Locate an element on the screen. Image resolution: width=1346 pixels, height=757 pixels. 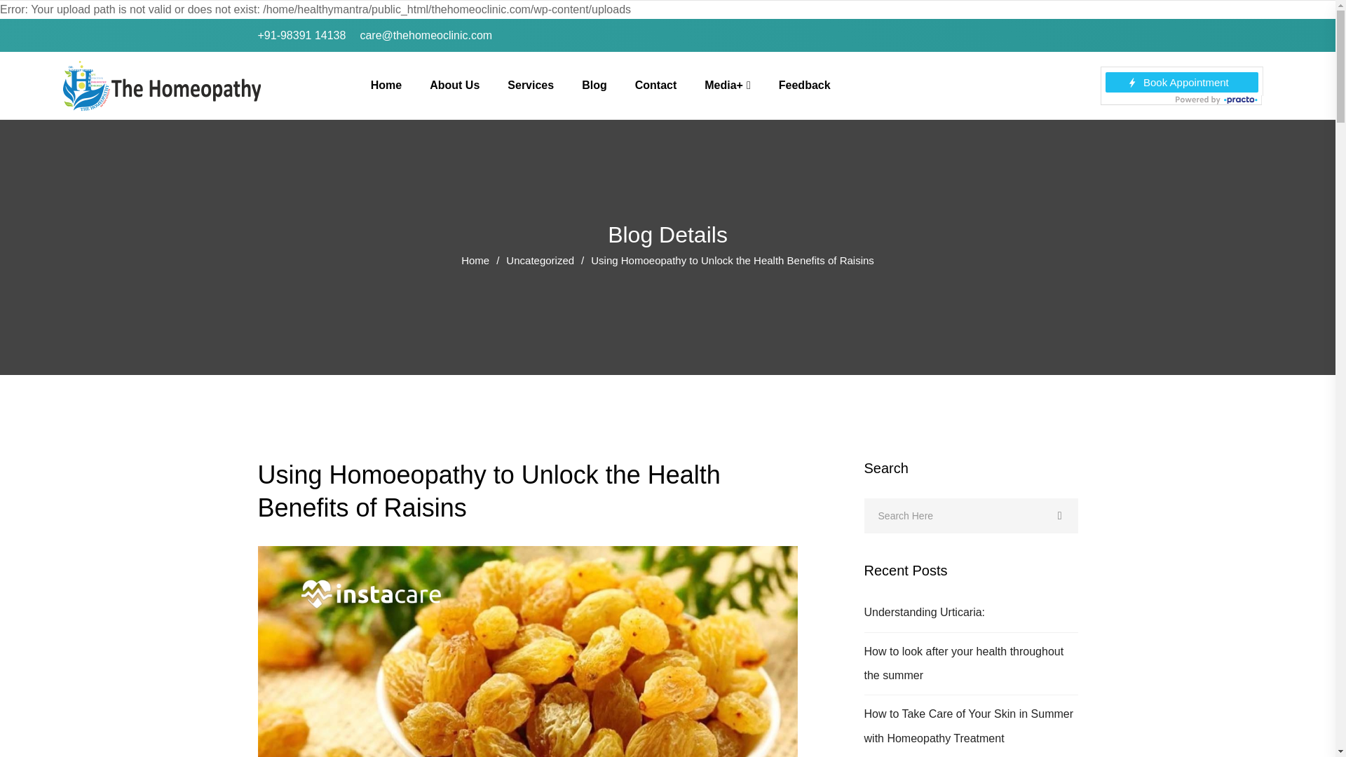
Contact is located at coordinates (656, 86).